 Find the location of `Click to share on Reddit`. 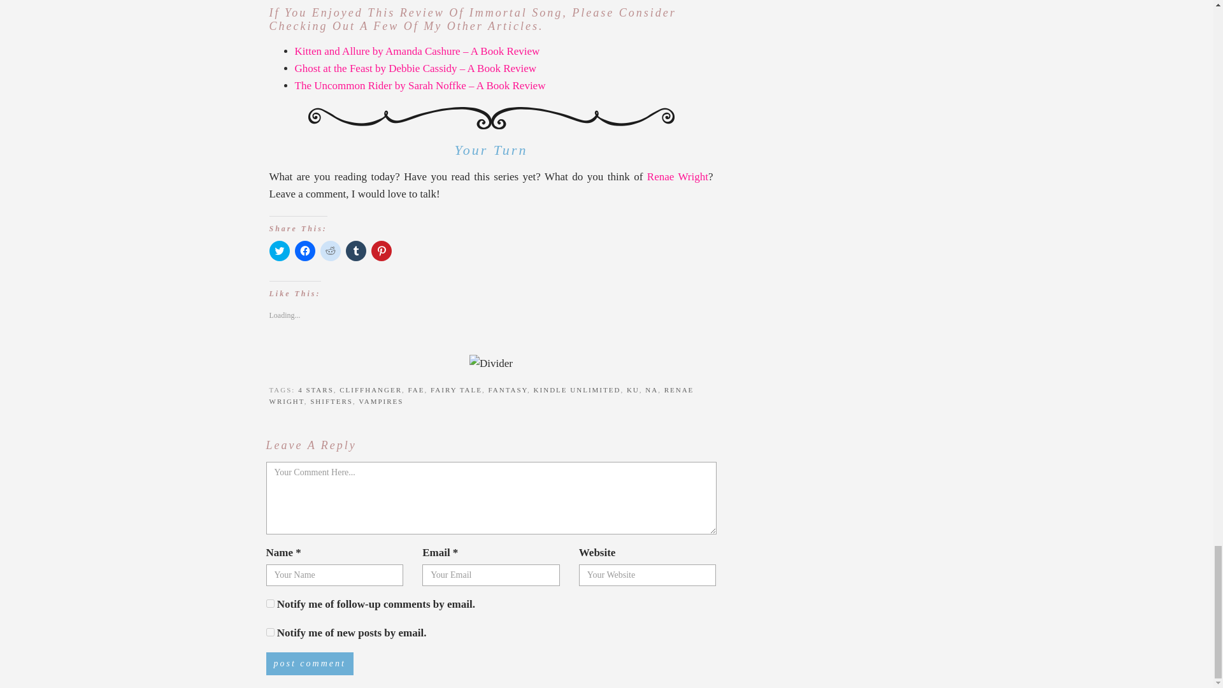

Click to share on Reddit is located at coordinates (329, 251).